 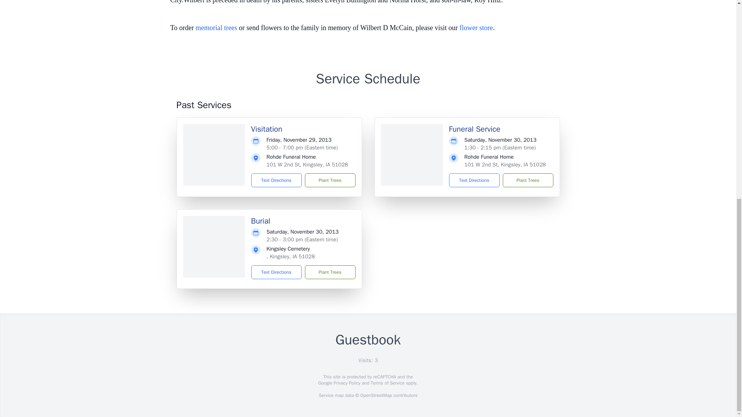 What do you see at coordinates (505, 164) in the screenshot?
I see `101 W 2nd St, Kingsley, IA 51028` at bounding box center [505, 164].